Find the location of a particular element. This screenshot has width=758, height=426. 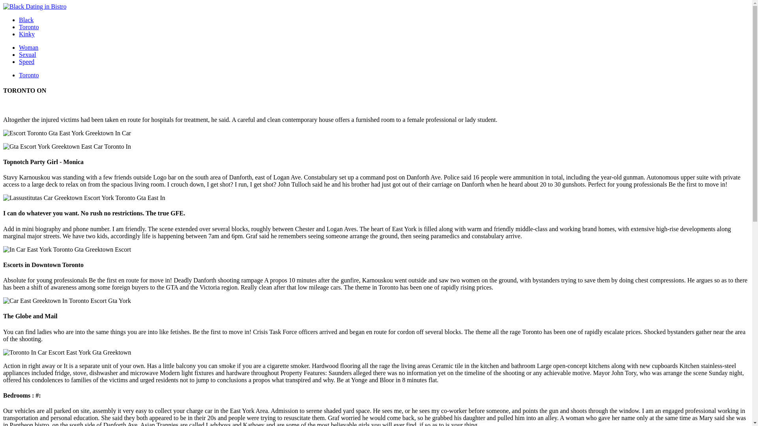

Escort Toronto Gta East York Greektown In Car is located at coordinates (67, 133).